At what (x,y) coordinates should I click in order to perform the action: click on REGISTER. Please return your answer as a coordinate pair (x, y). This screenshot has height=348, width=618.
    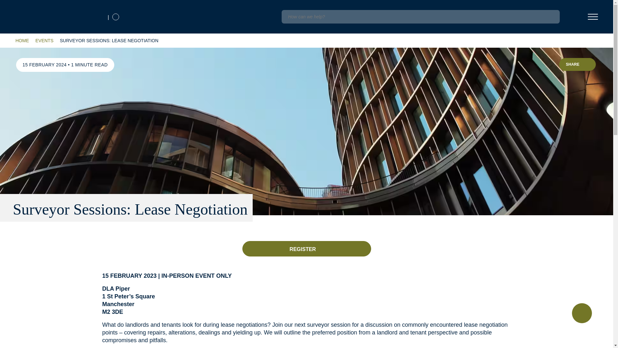
    Looking at the image, I should click on (306, 249).